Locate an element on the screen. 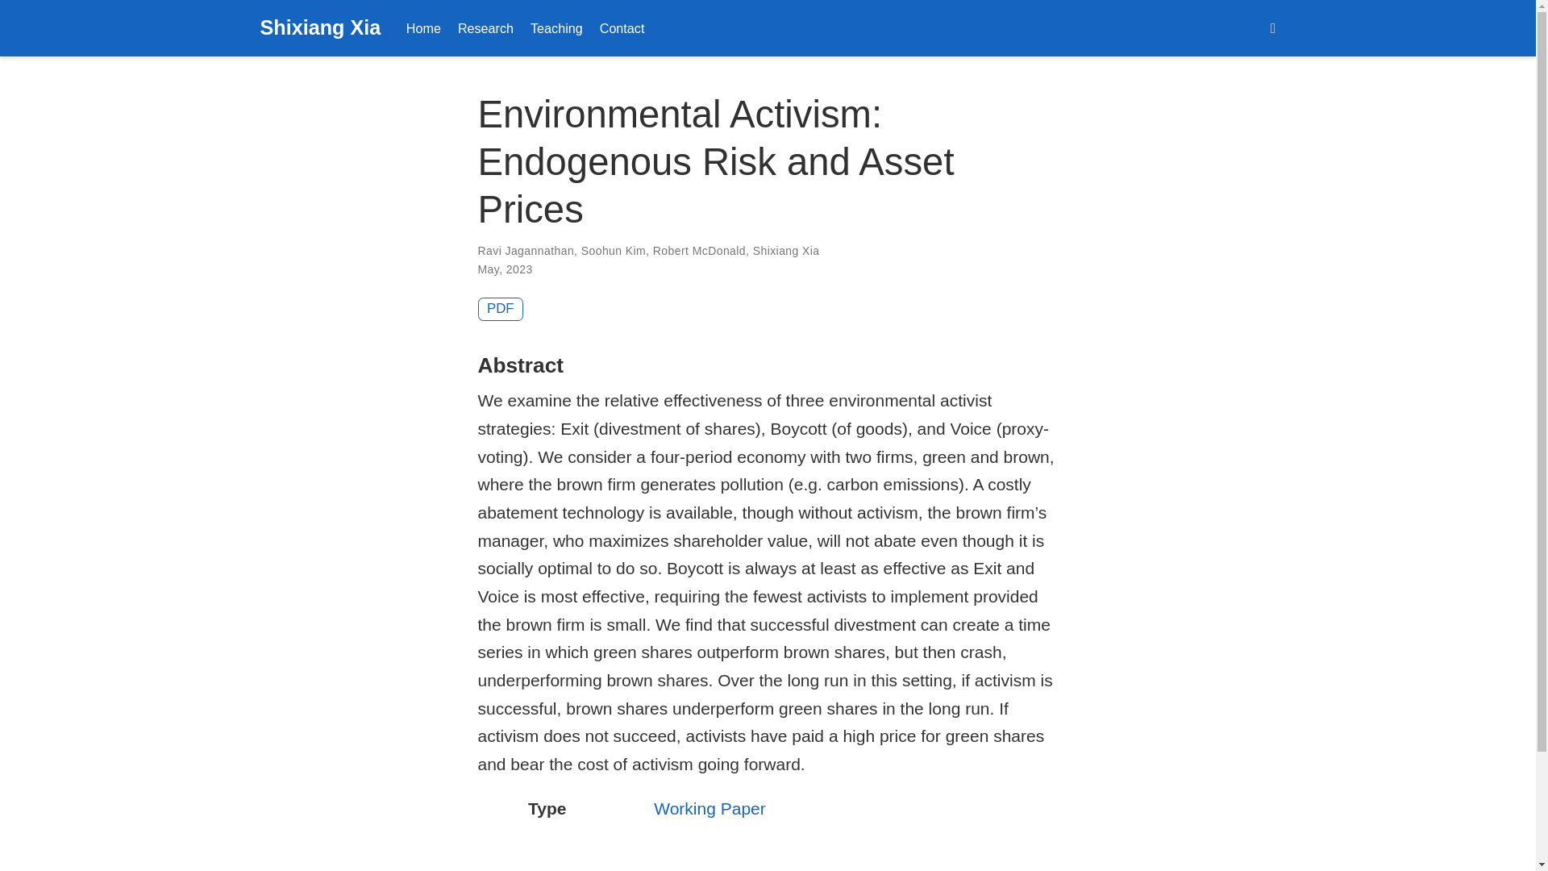 The width and height of the screenshot is (1548, 871). Home is located at coordinates (422, 27).